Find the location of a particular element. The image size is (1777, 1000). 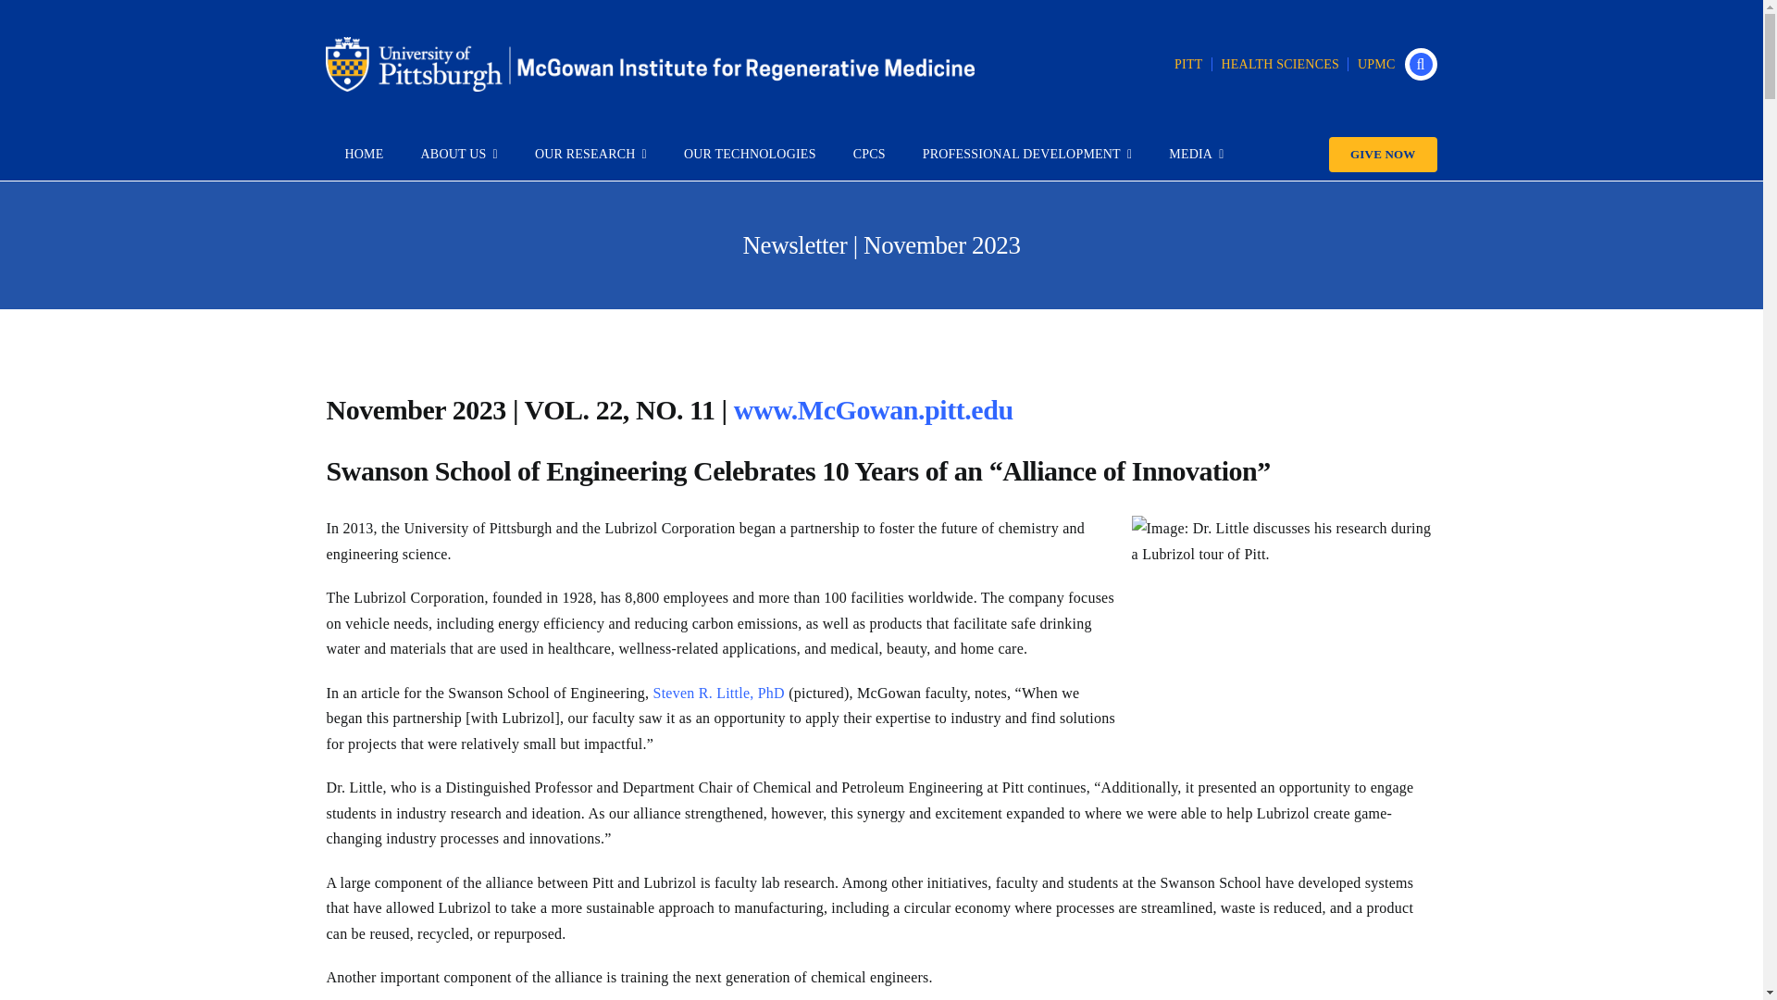

ABOUT US is located at coordinates (459, 155).